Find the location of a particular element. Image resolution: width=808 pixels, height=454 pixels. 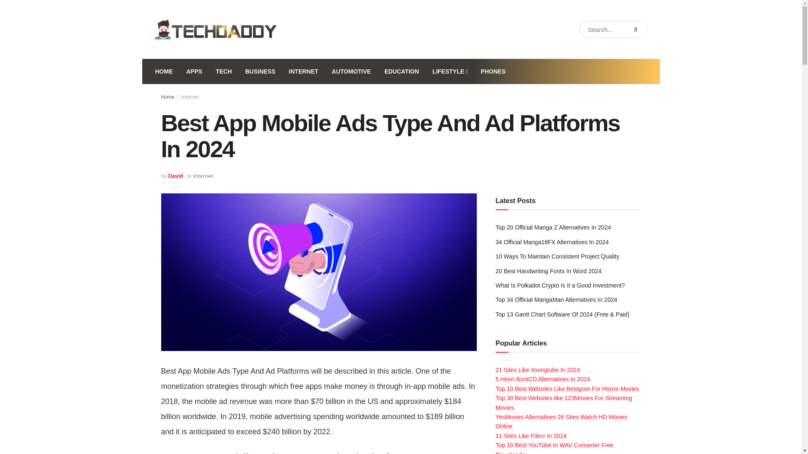

EDUCATION is located at coordinates (401, 71).